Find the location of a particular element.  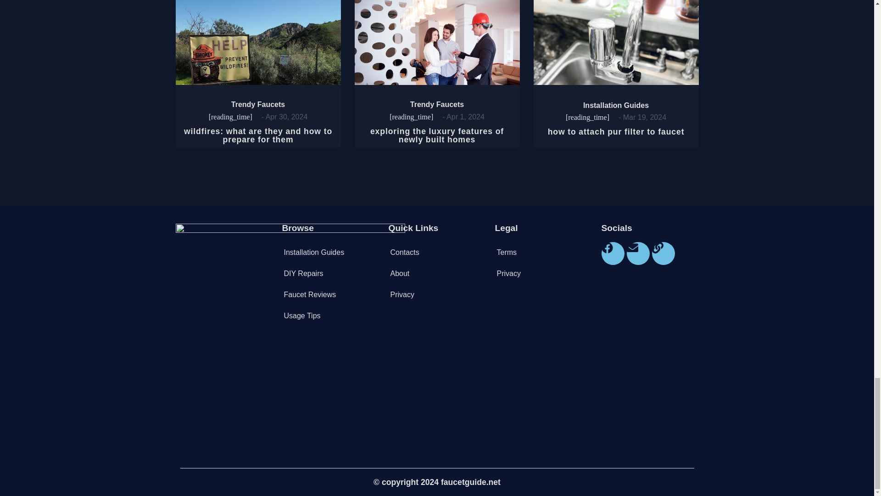

Trendy Faucets is located at coordinates (258, 105).